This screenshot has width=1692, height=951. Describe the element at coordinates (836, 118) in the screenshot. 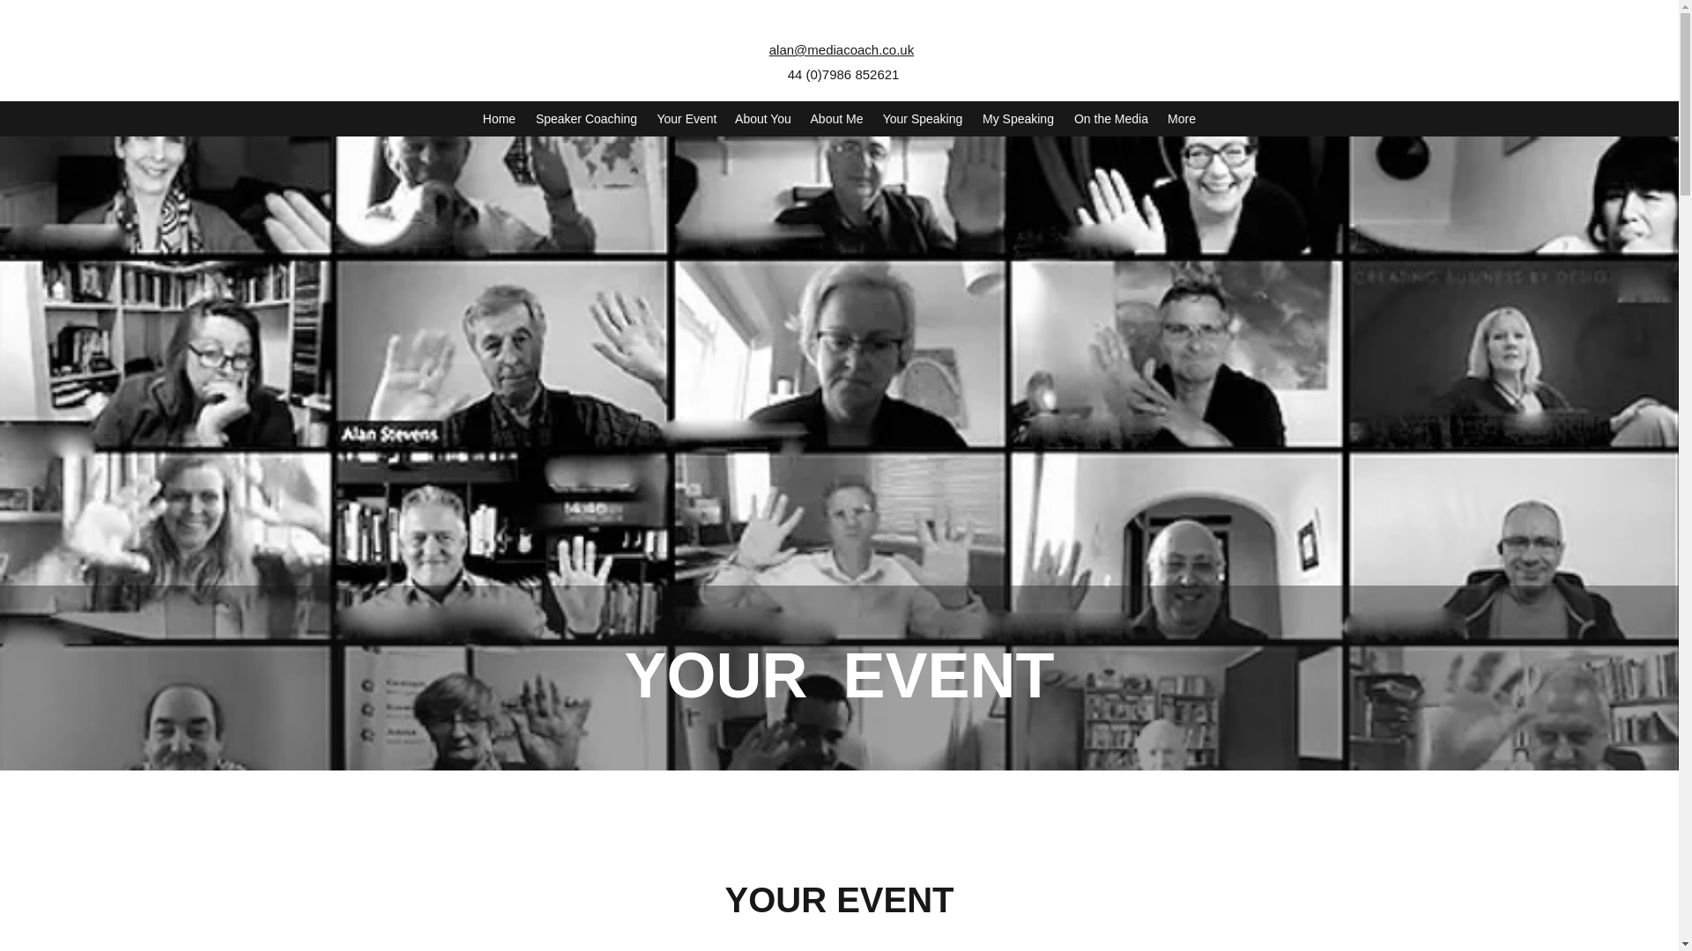

I see `About Me` at that location.